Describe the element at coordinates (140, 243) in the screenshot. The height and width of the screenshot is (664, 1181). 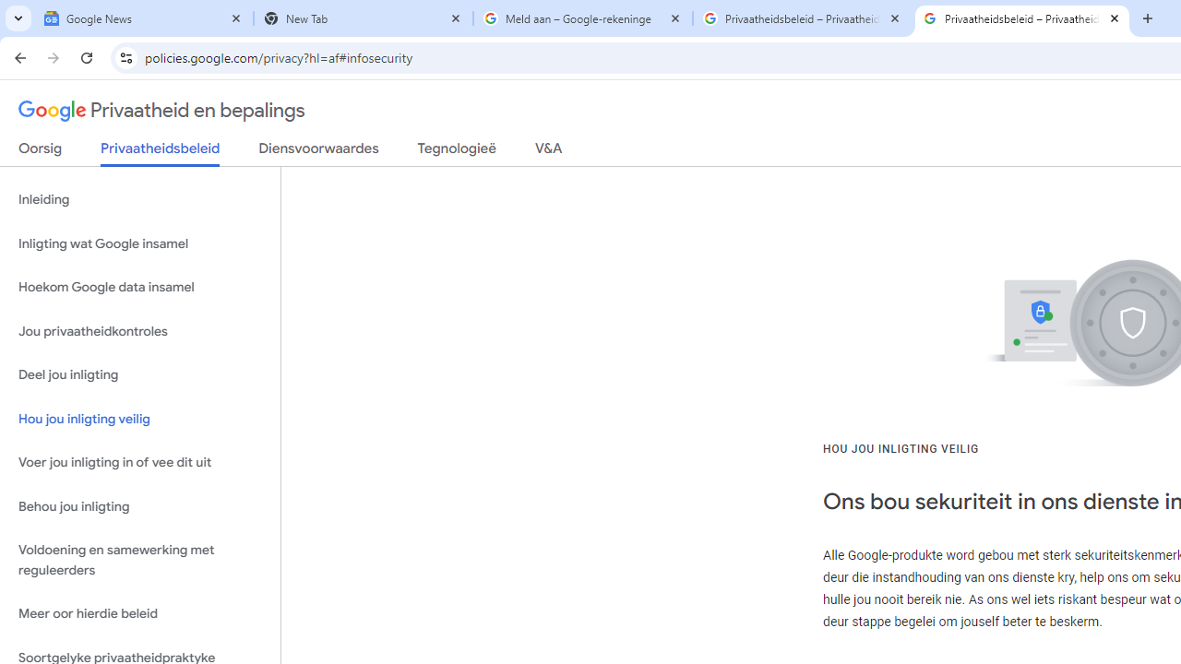
I see `Inligting wat Google insamel` at that location.